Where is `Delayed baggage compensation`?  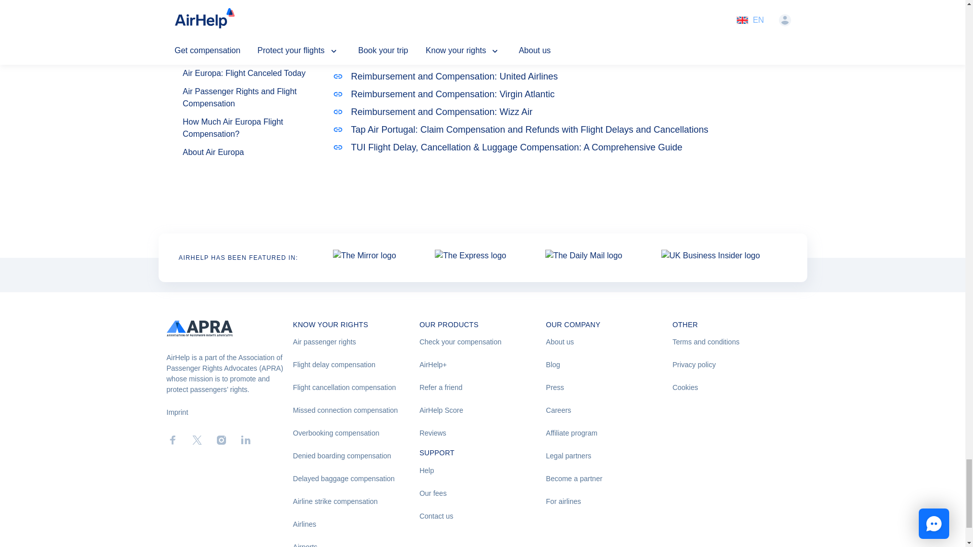
Delayed baggage compensation is located at coordinates (356, 479).